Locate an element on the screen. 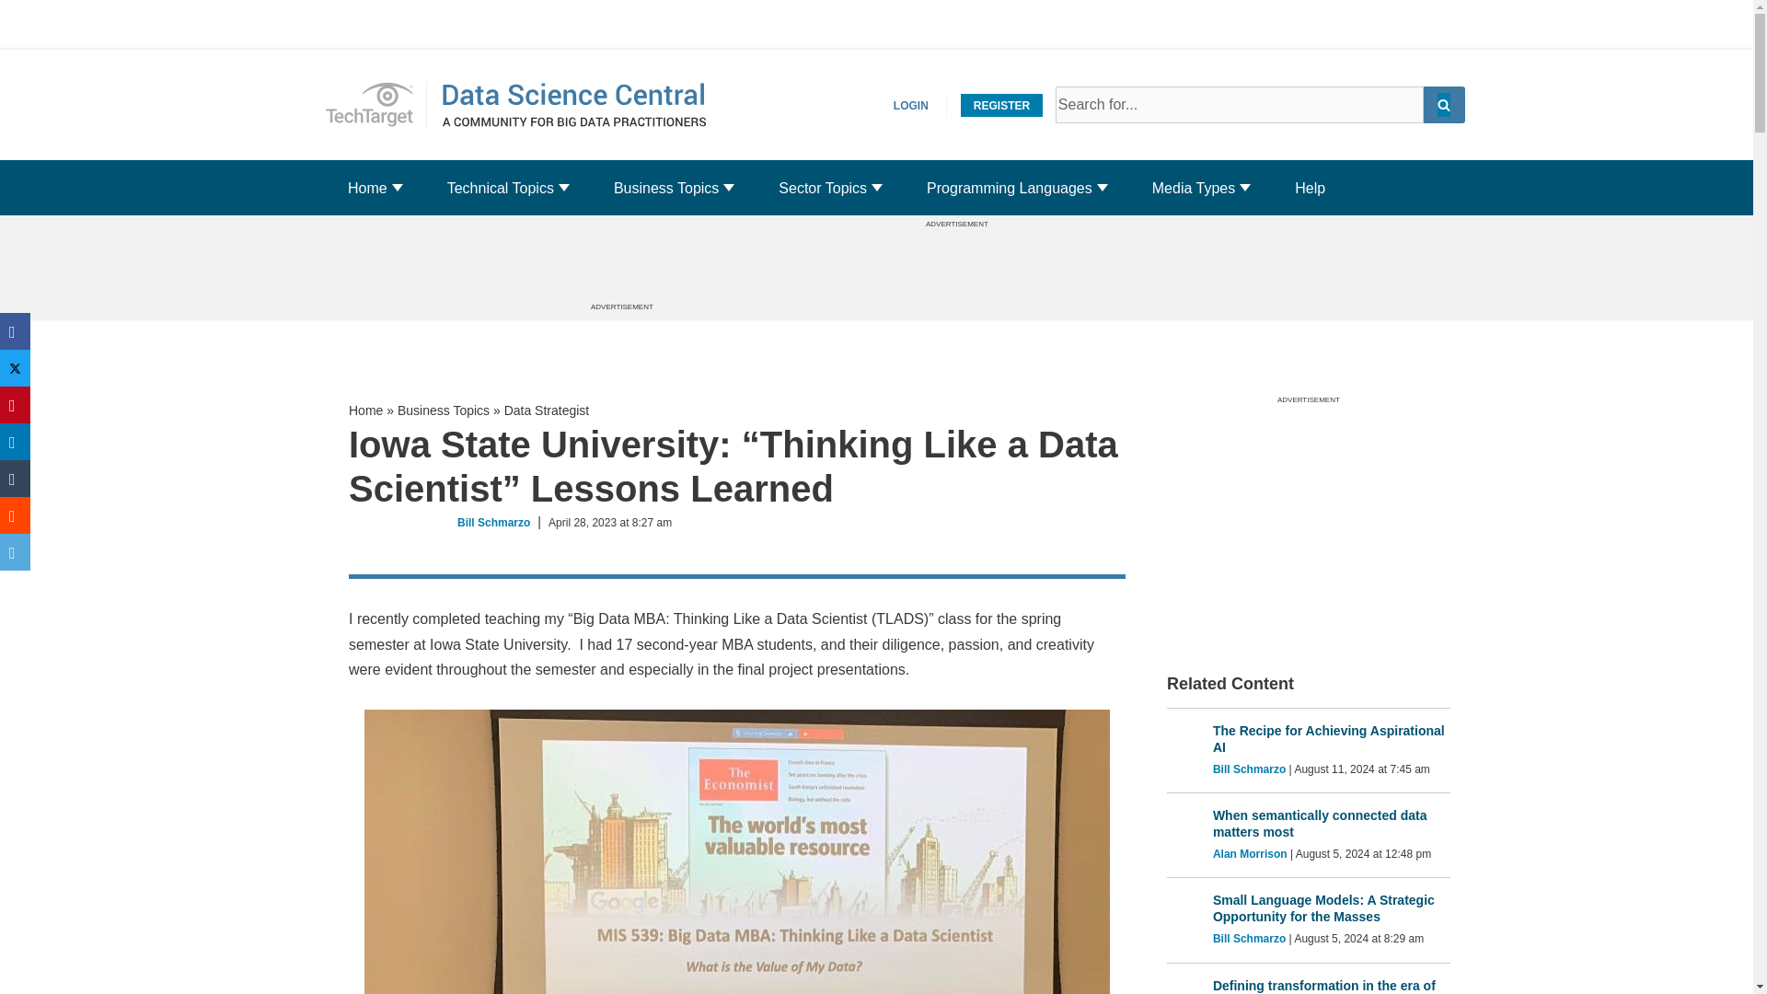 The image size is (1767, 994). Skip to content is located at coordinates (375, 105).